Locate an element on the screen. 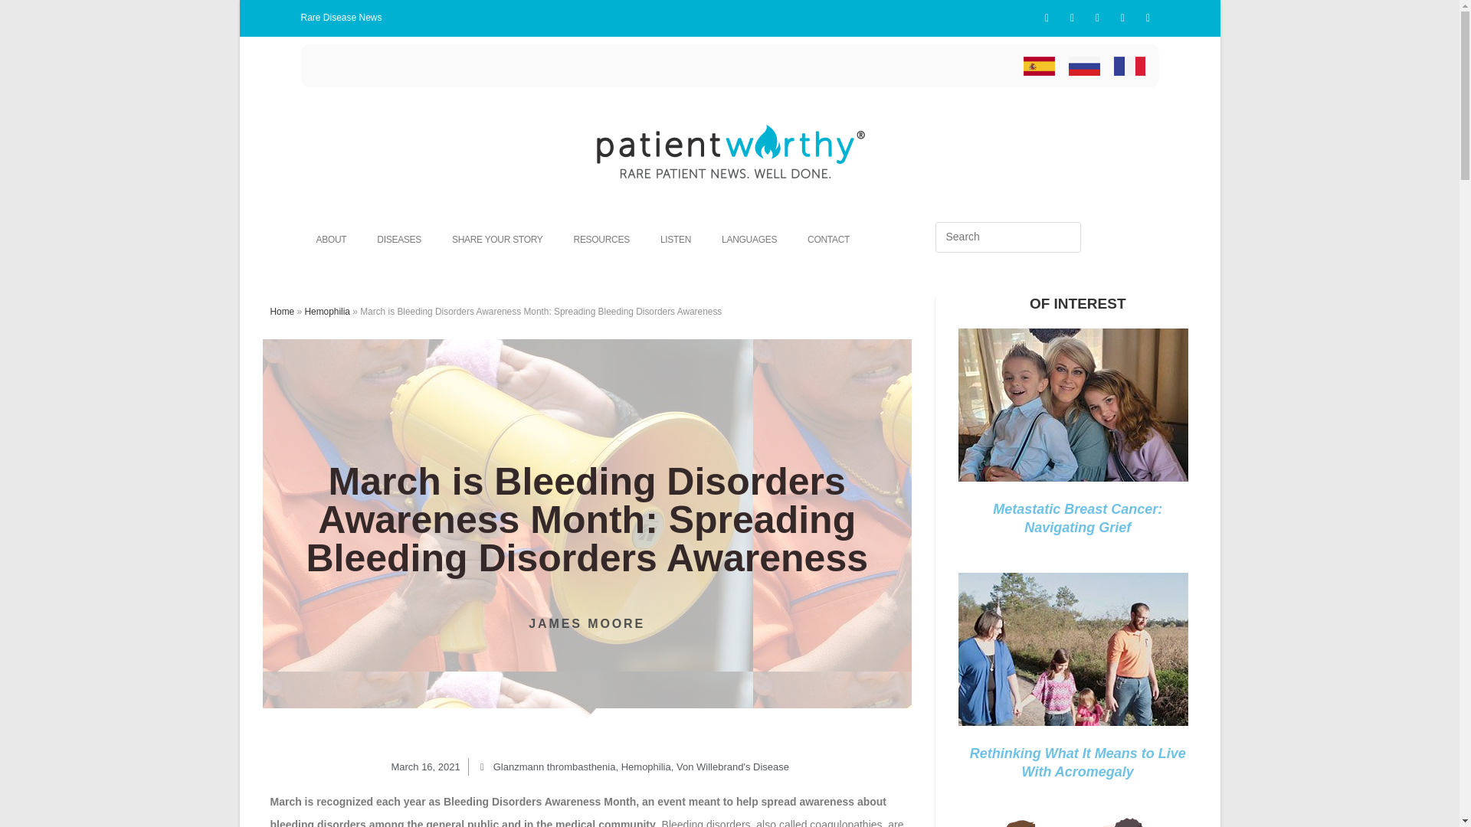 The height and width of the screenshot is (827, 1471). SHARE YOUR STORY is located at coordinates (498, 239).